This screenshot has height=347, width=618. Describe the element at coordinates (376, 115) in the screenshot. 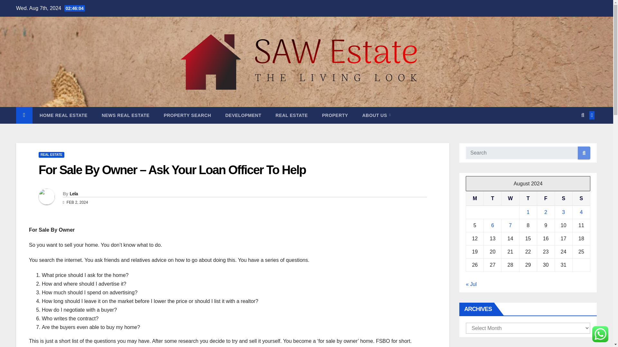

I see `ABOUT US` at that location.